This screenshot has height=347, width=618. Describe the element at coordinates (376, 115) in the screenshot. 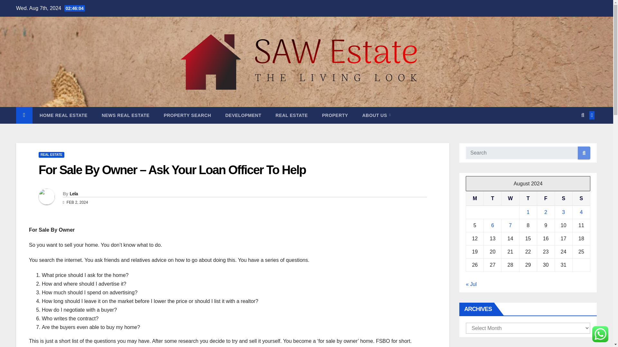

I see `ABOUT US` at that location.